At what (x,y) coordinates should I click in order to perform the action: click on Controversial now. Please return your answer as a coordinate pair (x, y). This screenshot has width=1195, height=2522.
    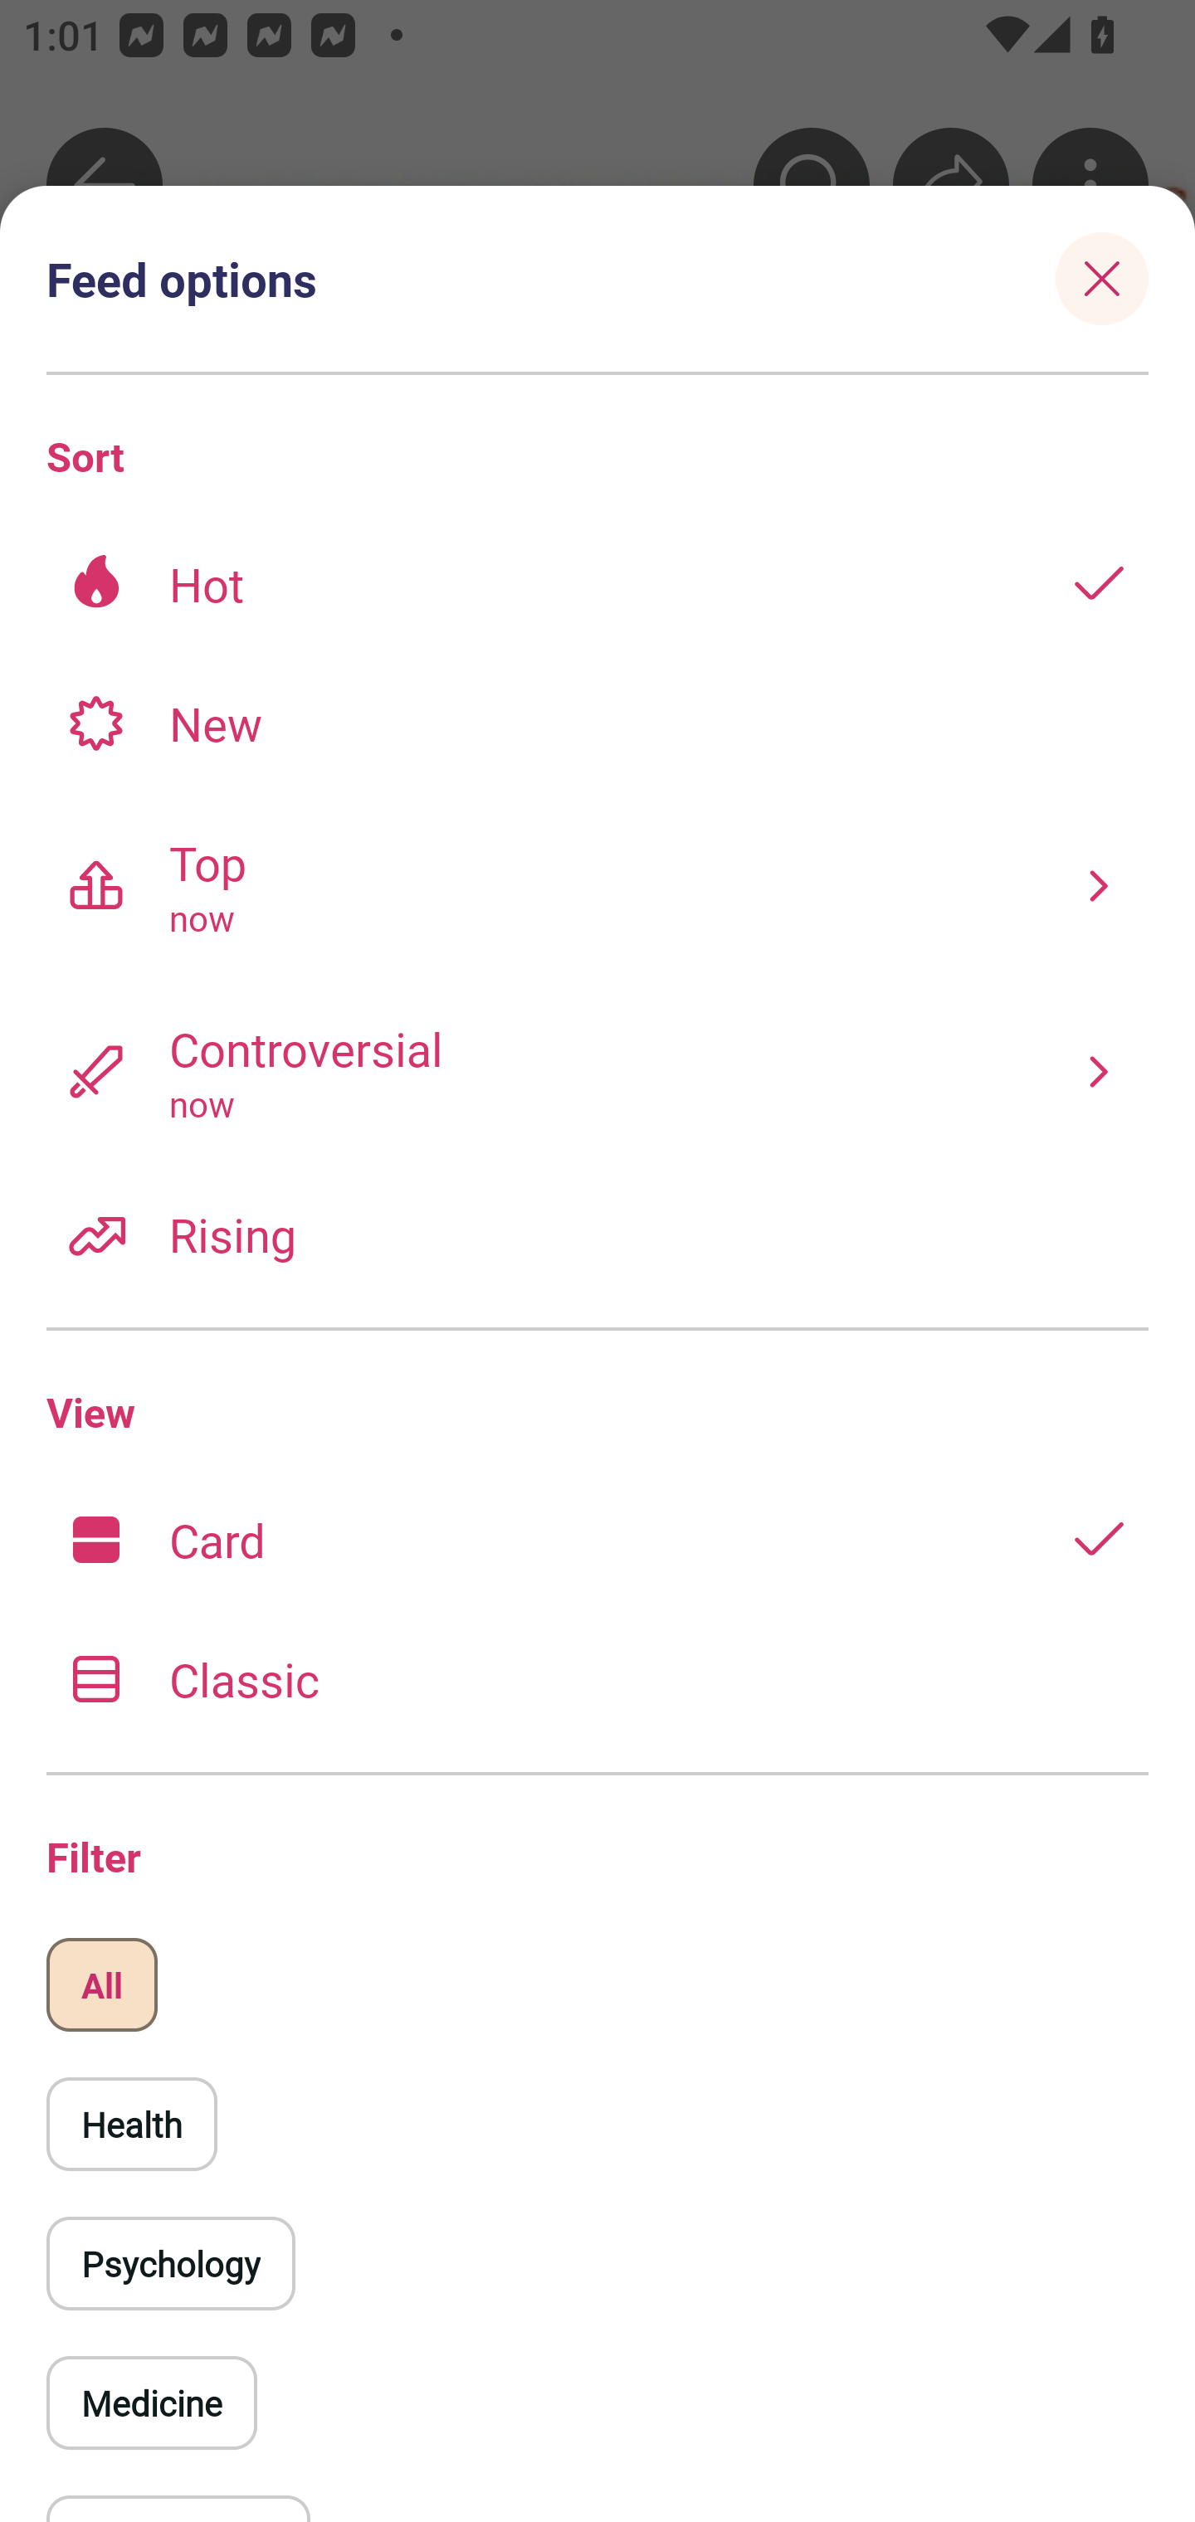
    Looking at the image, I should click on (597, 1072).